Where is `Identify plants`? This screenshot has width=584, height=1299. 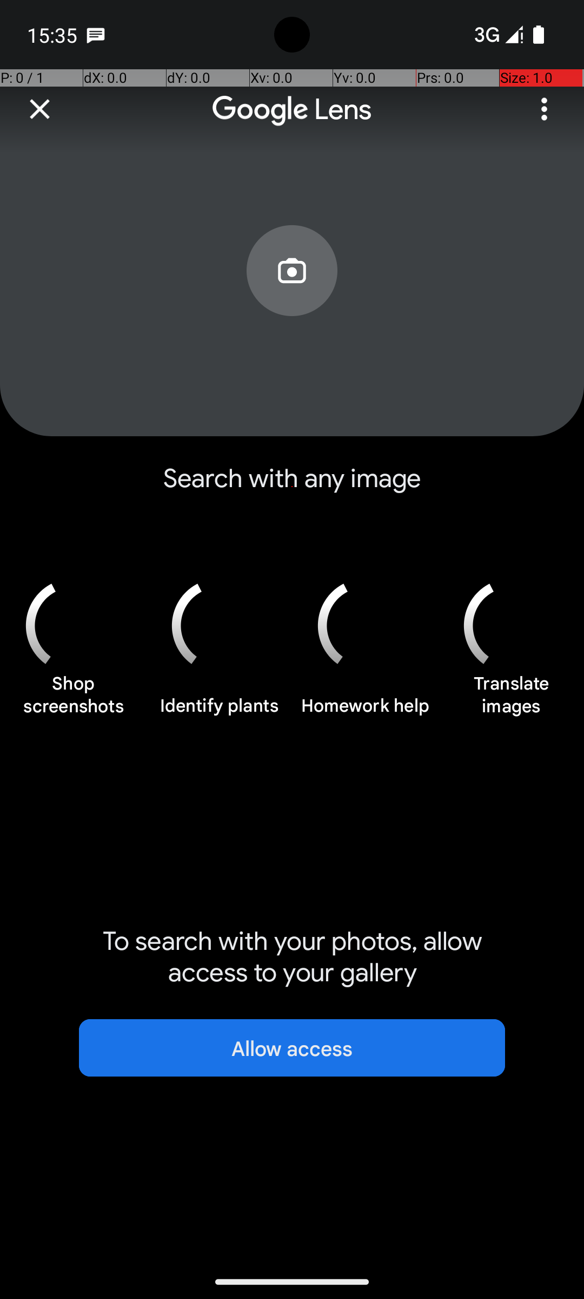 Identify plants is located at coordinates (219, 712).